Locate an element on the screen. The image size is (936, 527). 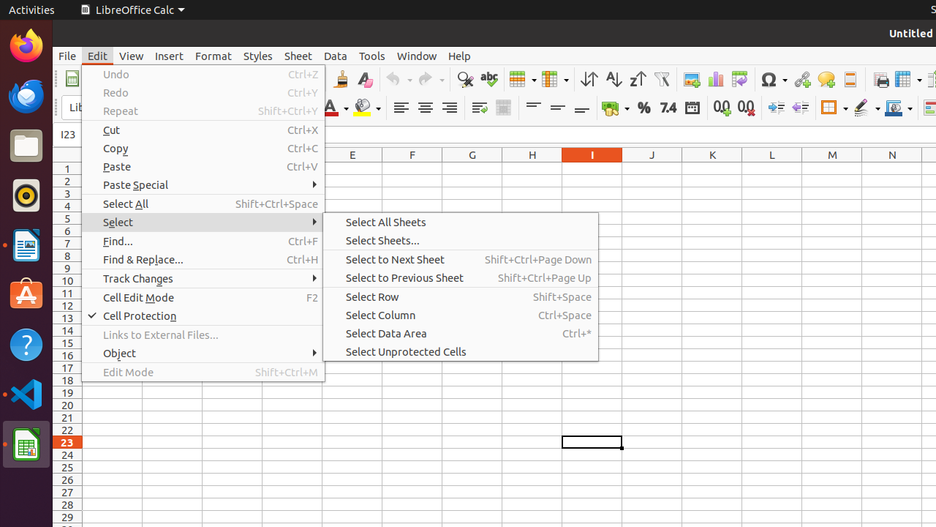
L1 is located at coordinates (772, 168).